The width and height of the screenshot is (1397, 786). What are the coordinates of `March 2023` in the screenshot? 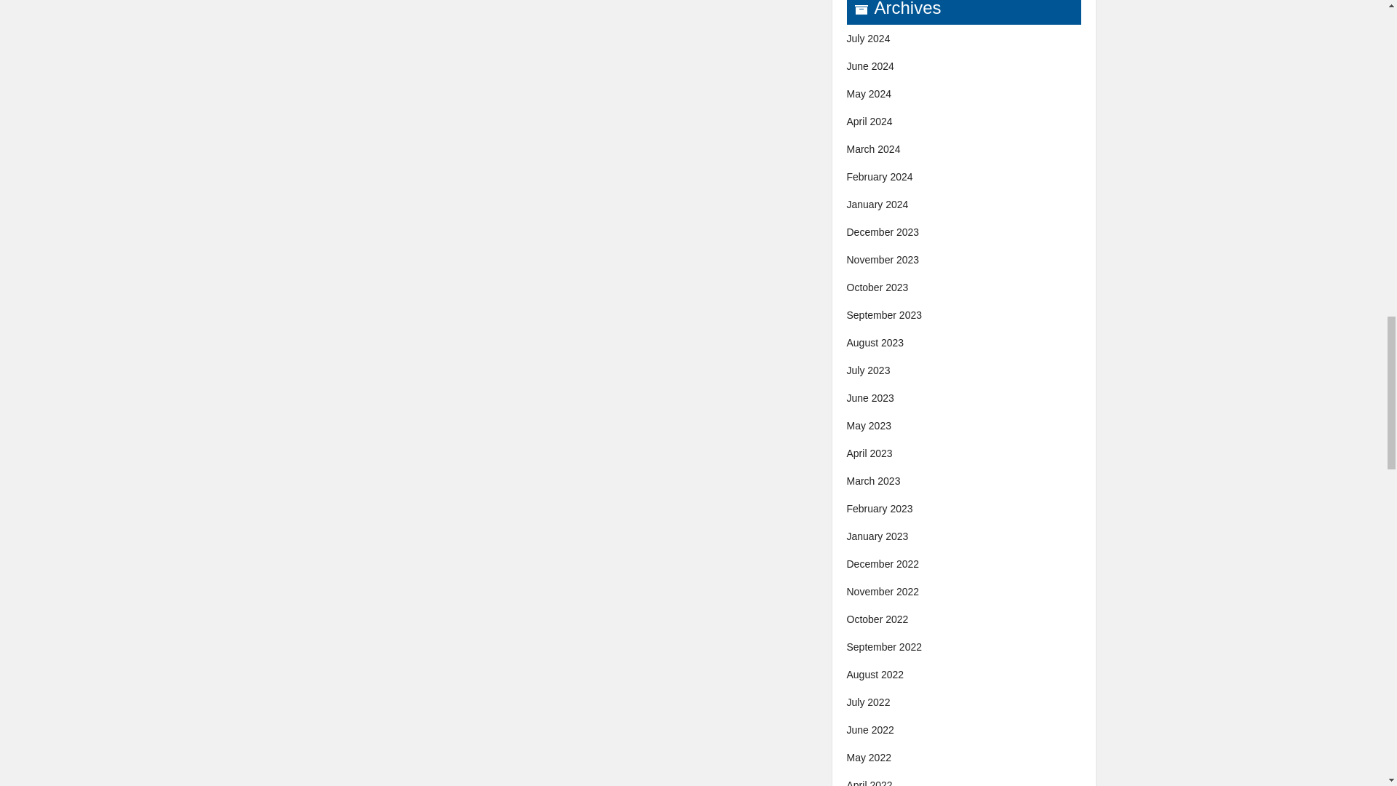 It's located at (873, 480).